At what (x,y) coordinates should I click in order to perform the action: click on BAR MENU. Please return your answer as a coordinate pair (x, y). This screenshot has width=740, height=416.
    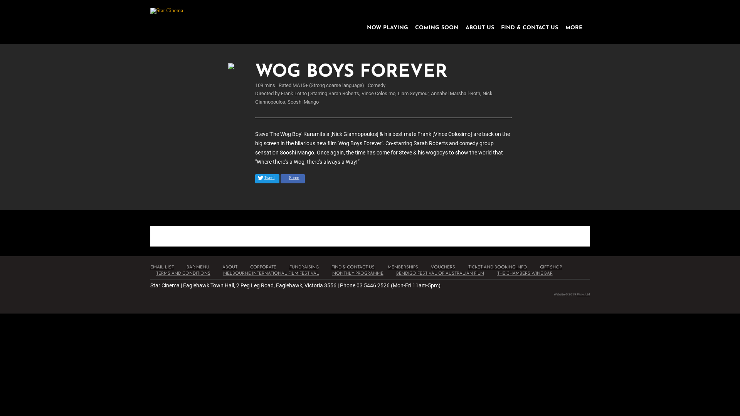
    Looking at the image, I should click on (198, 267).